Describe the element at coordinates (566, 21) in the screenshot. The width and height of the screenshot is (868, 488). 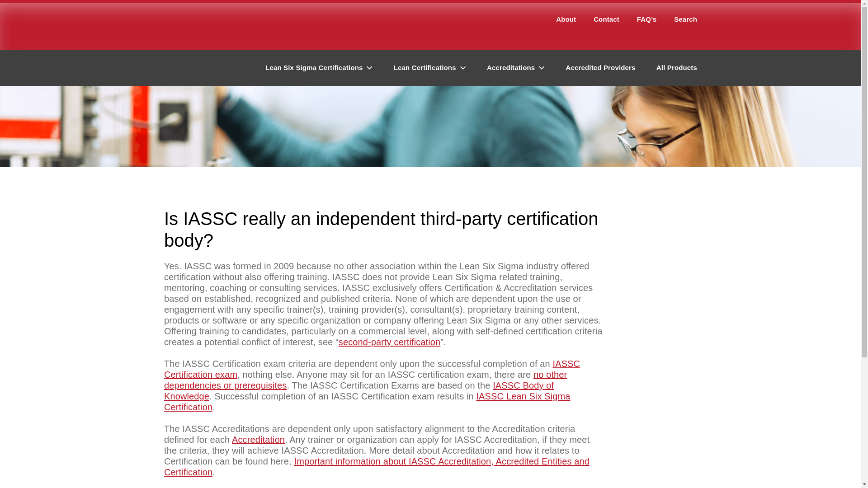
I see `About` at that location.